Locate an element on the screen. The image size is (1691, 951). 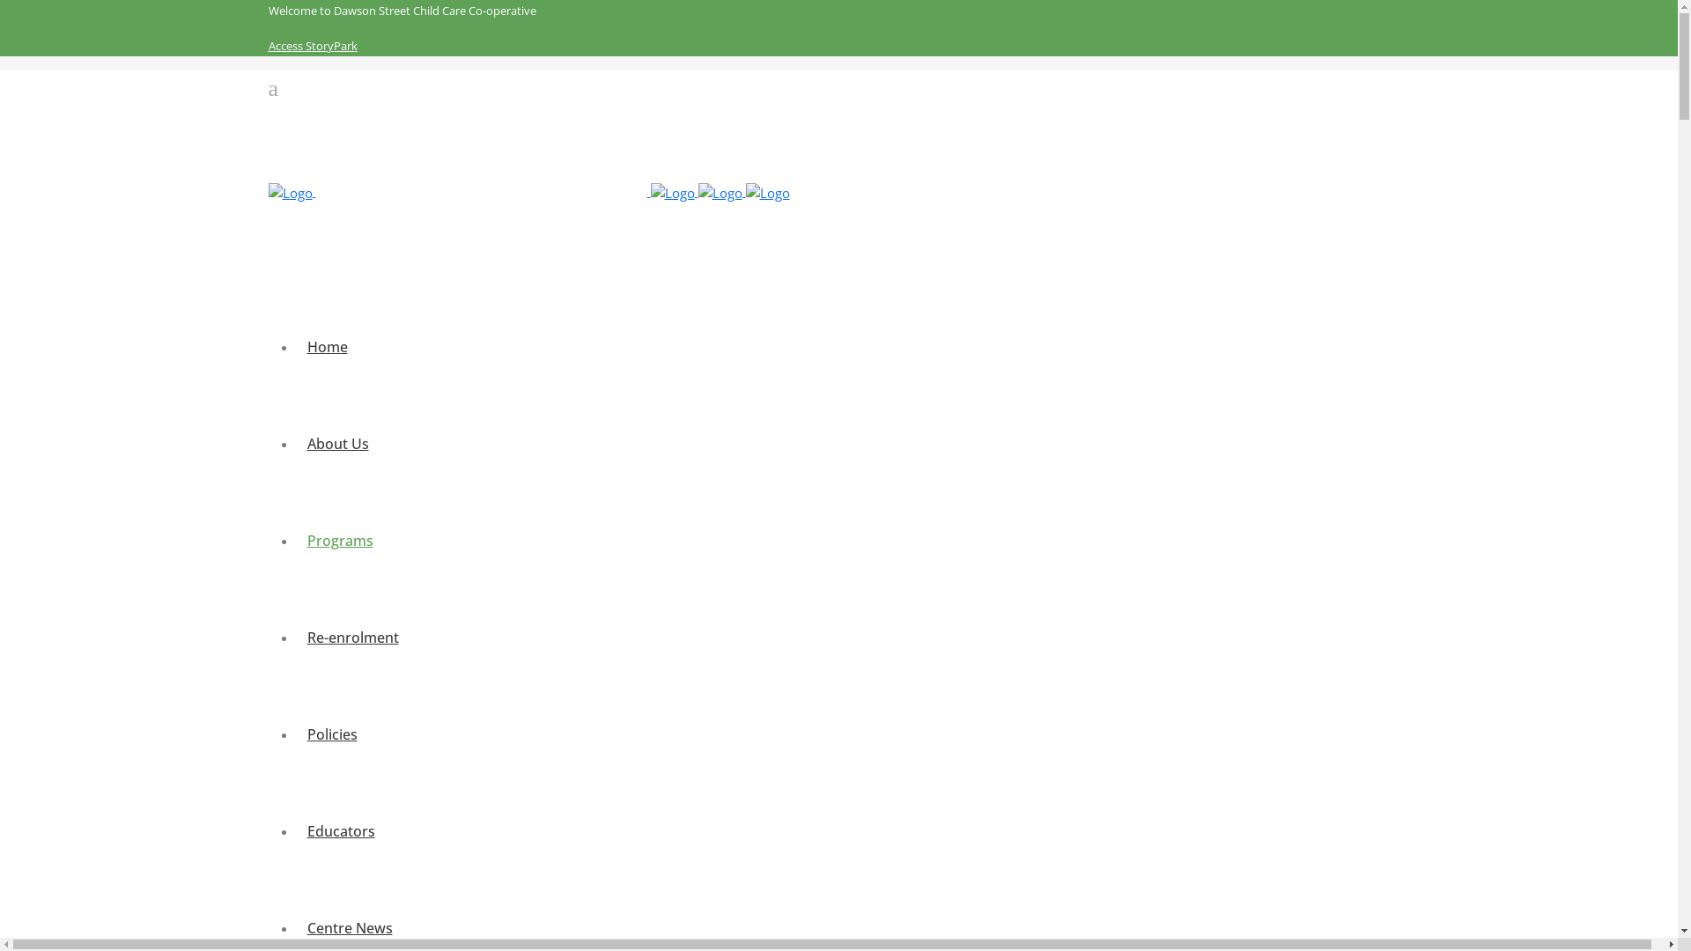
Centre News is located at coordinates (349, 928).